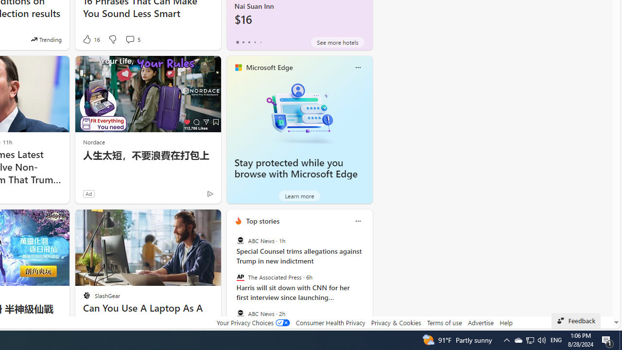 The height and width of the screenshot is (350, 622). What do you see at coordinates (255, 42) in the screenshot?
I see `tab-3` at bounding box center [255, 42].